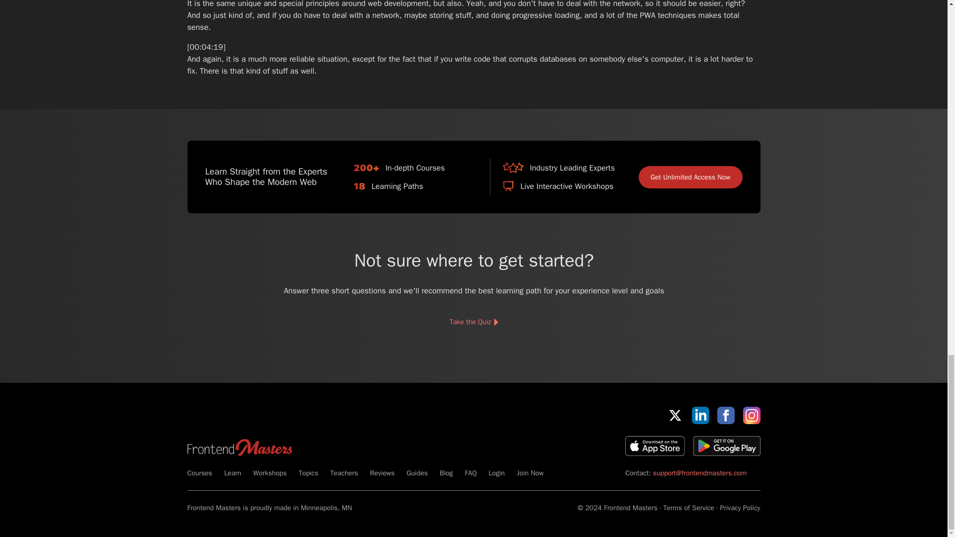  I want to click on Workshops, so click(270, 473).